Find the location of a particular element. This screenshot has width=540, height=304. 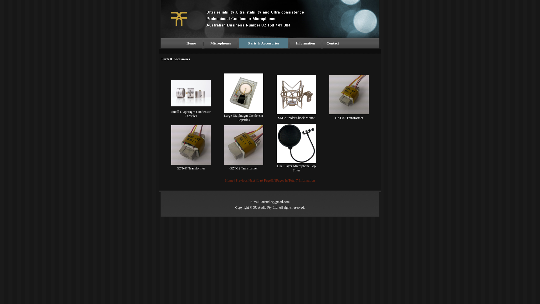

Microphones is located at coordinates (220, 43).